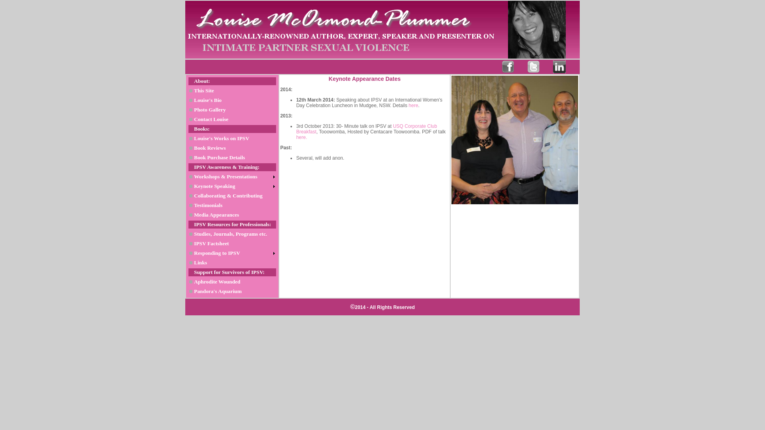 The image size is (765, 430). What do you see at coordinates (232, 81) in the screenshot?
I see `About:` at bounding box center [232, 81].